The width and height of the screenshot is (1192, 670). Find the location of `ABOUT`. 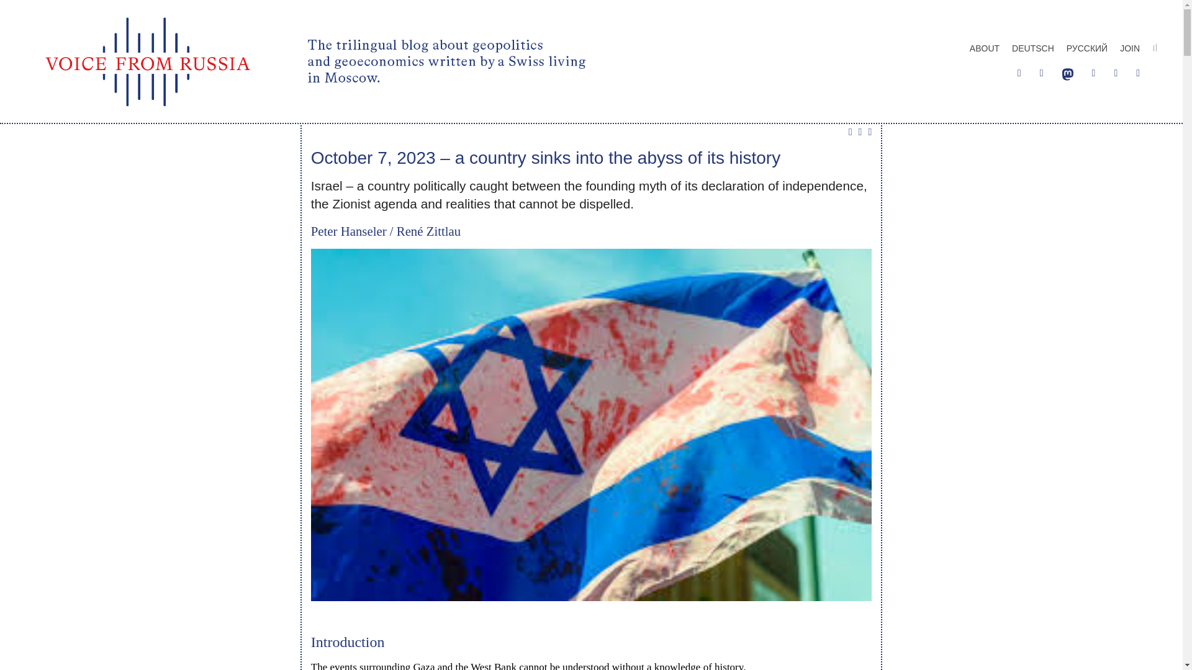

ABOUT is located at coordinates (985, 48).